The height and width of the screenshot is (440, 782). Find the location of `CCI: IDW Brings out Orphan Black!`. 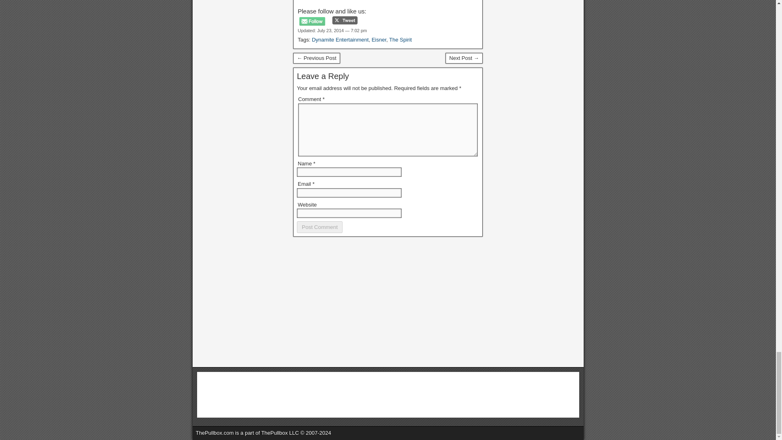

CCI: IDW Brings out Orphan Black! is located at coordinates (317, 58).